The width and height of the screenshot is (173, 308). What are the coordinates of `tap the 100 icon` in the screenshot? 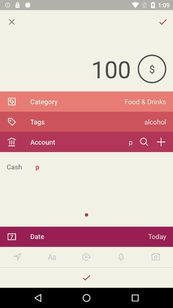 It's located at (69, 69).